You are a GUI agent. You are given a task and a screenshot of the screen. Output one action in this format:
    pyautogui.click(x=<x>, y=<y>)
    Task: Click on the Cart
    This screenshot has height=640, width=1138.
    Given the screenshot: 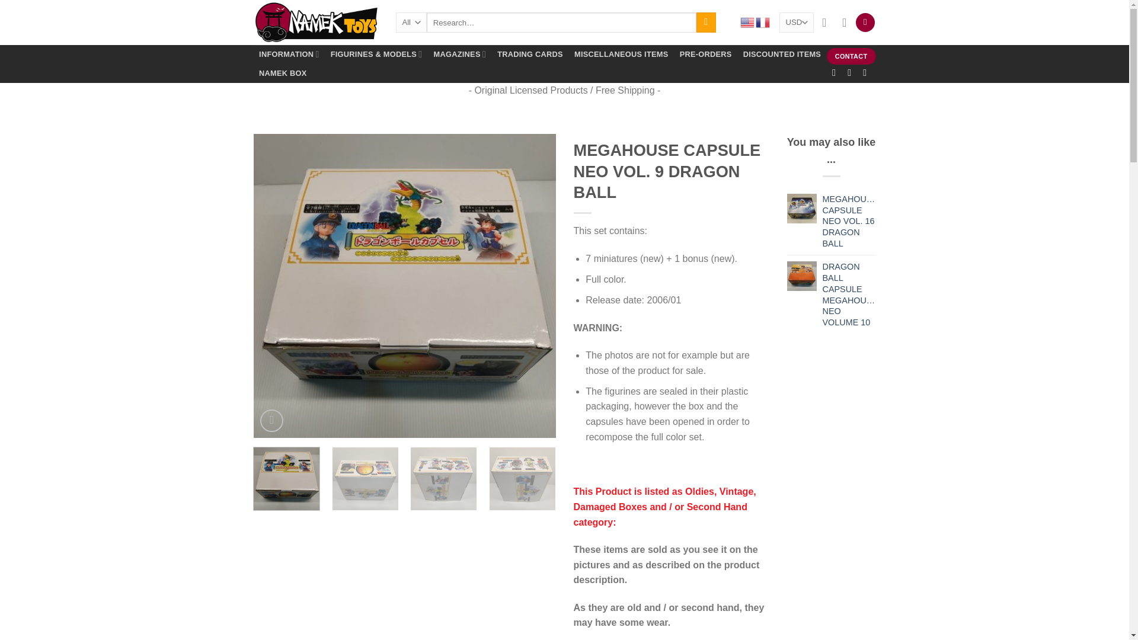 What is the action you would take?
    pyautogui.click(x=865, y=23)
    